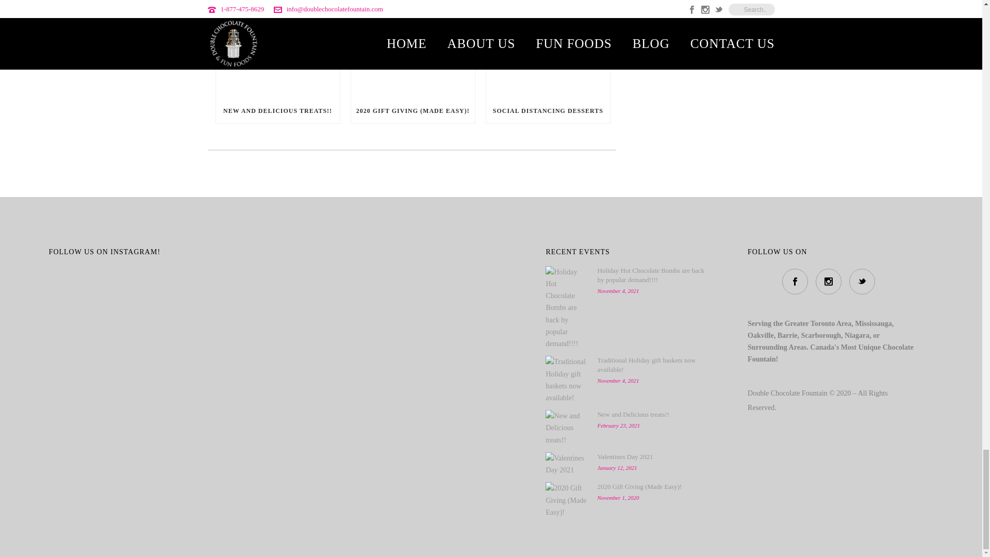 This screenshot has width=990, height=557. Describe the element at coordinates (795, 282) in the screenshot. I see `Follow Us on facebook` at that location.